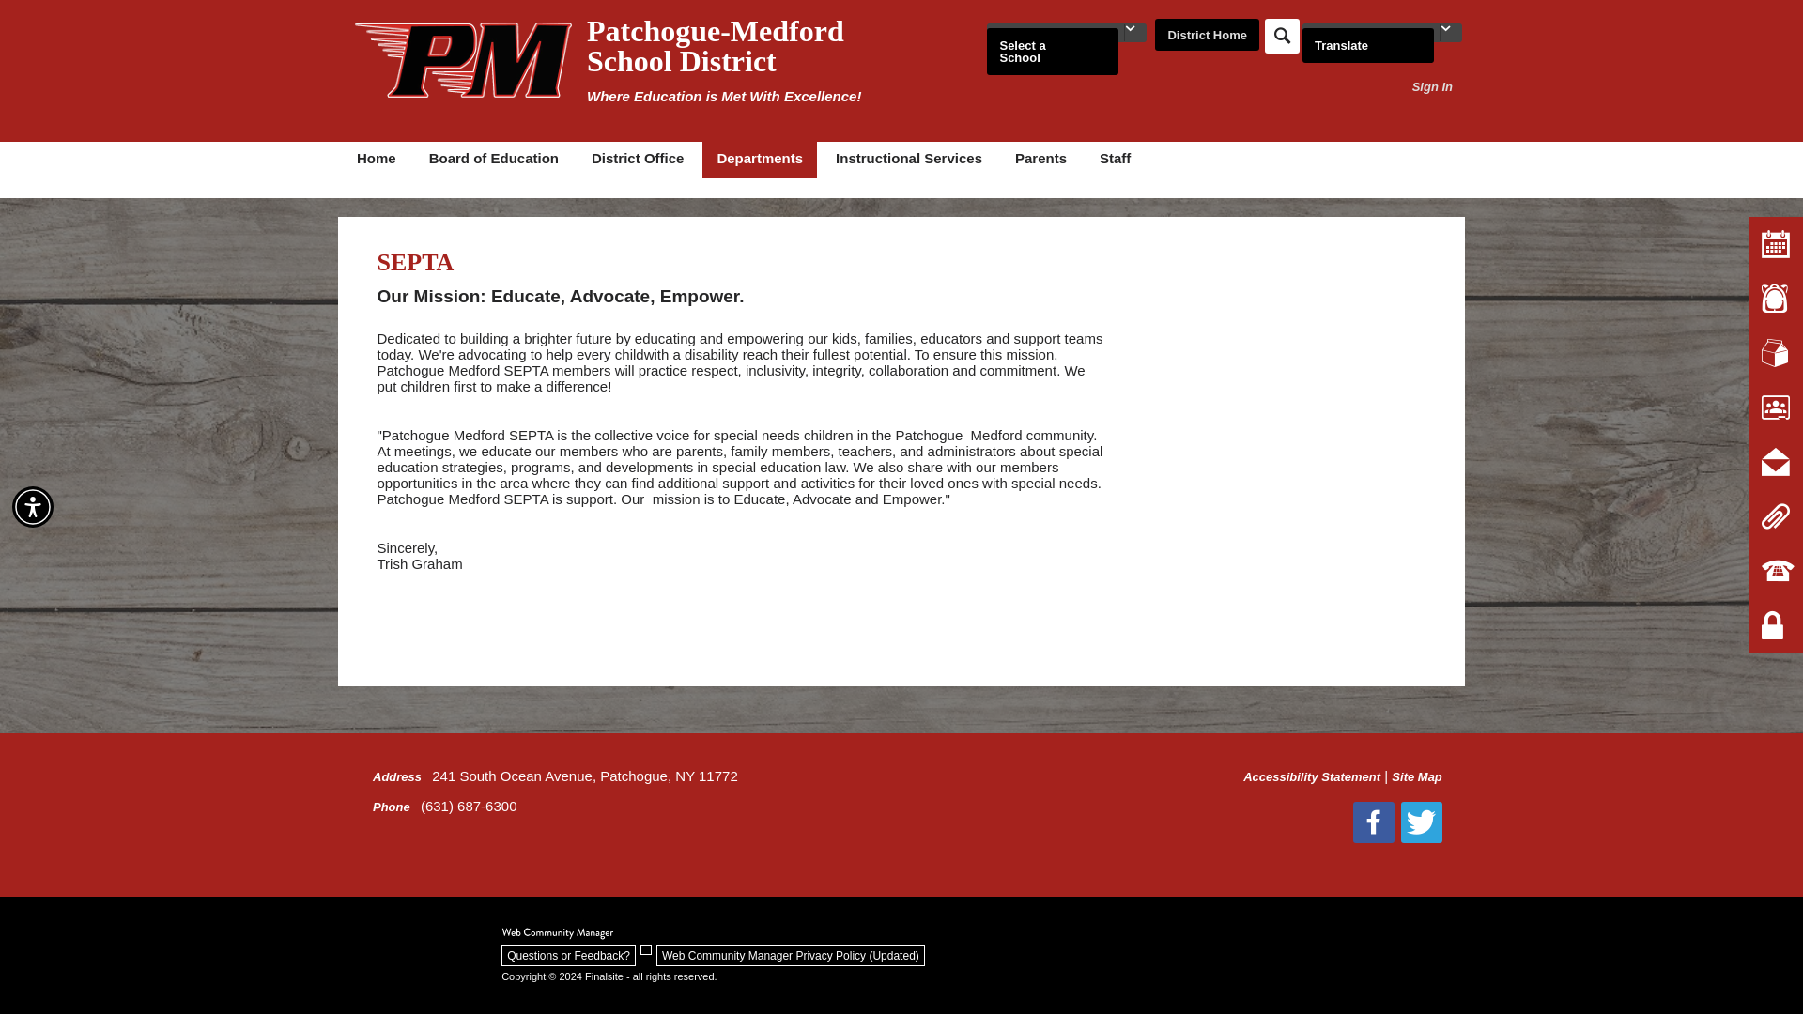 This screenshot has width=1803, height=1014. What do you see at coordinates (759, 160) in the screenshot?
I see `Departments` at bounding box center [759, 160].